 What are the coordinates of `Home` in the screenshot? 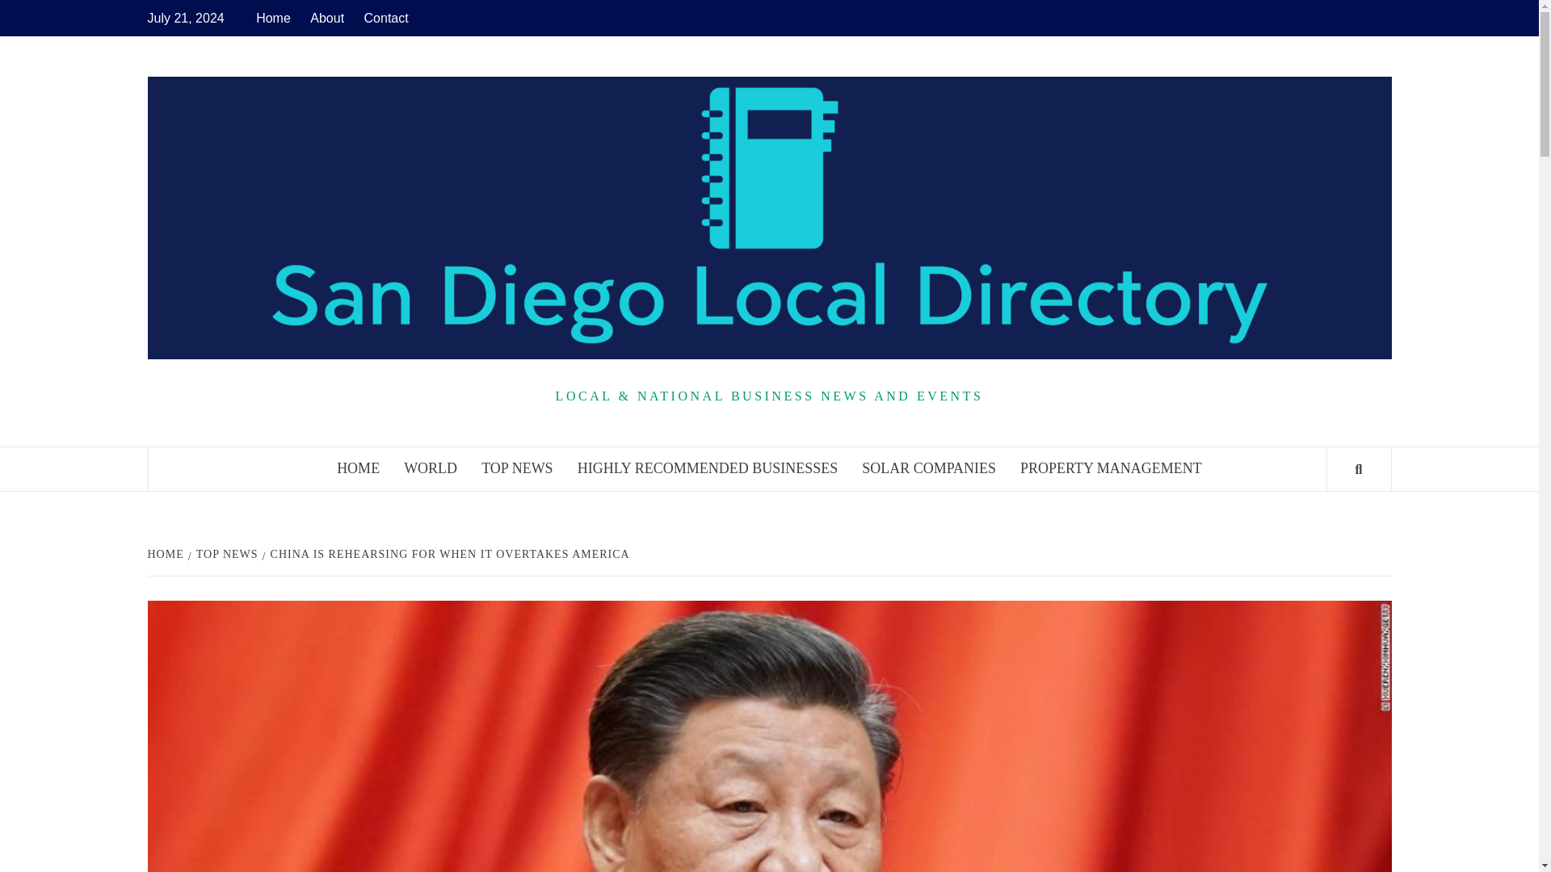 It's located at (277, 18).